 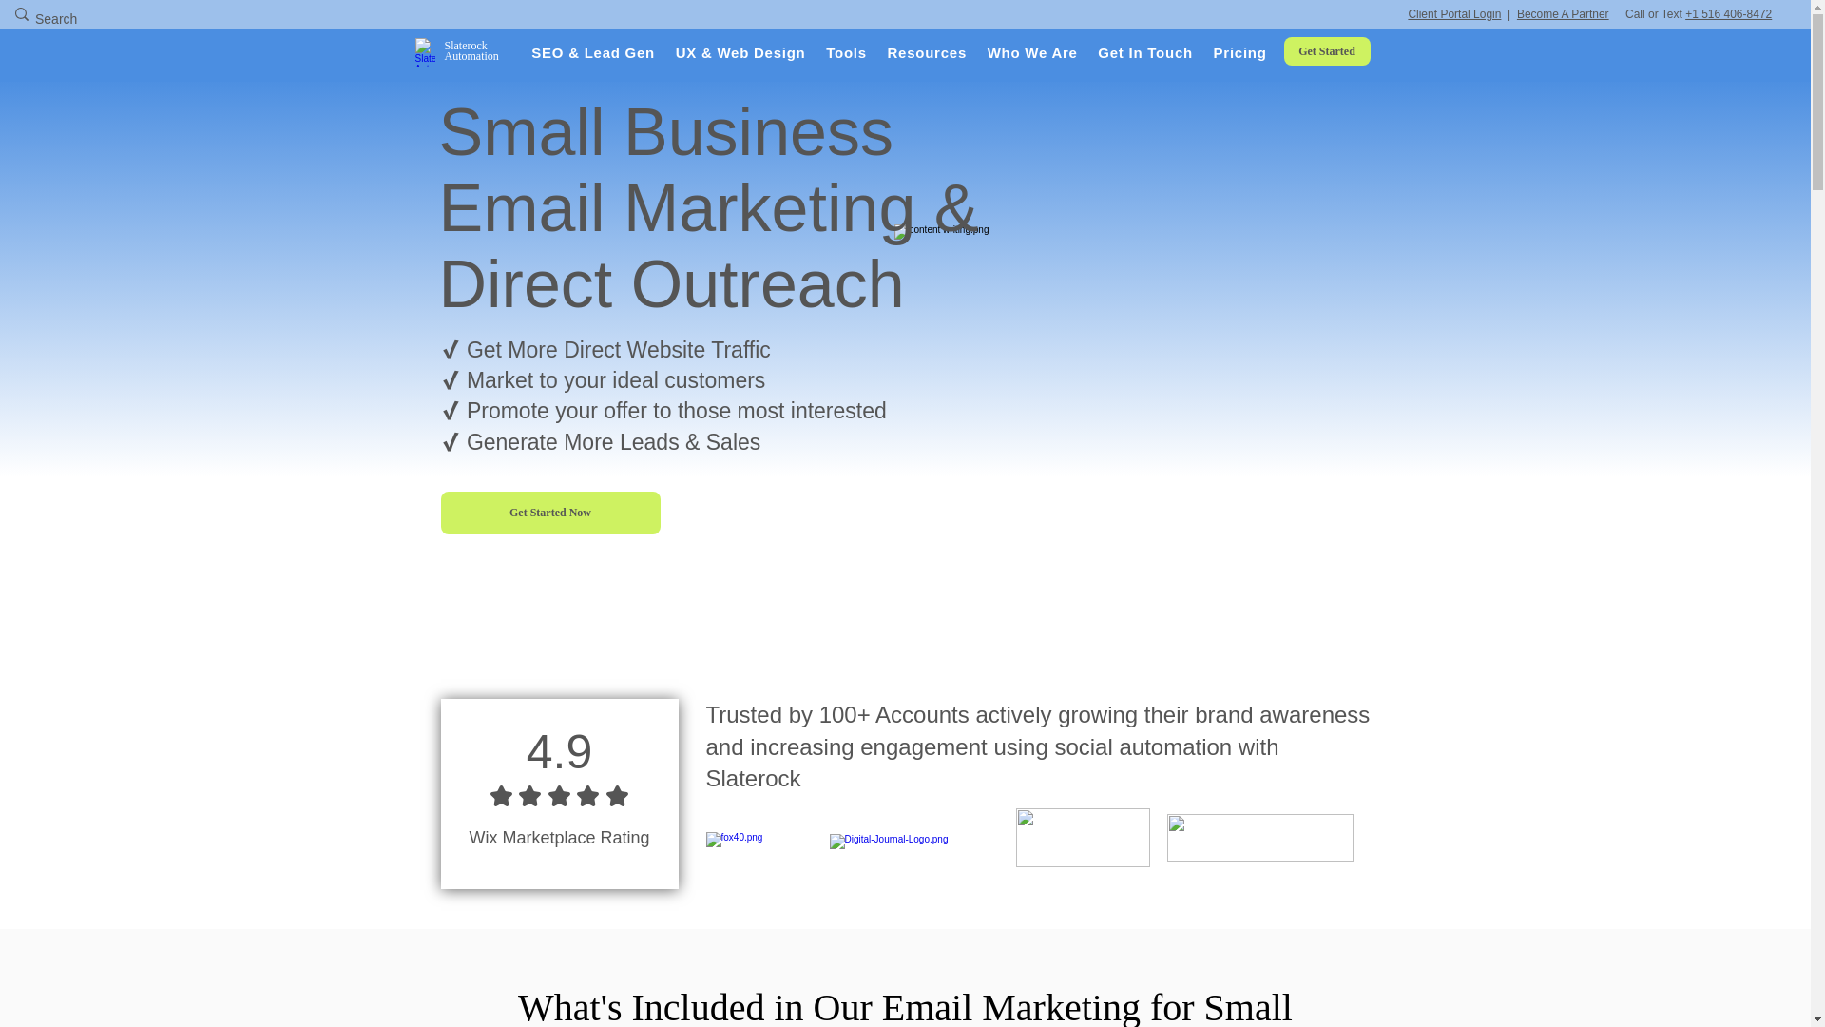 What do you see at coordinates (471, 50) in the screenshot?
I see `Slaterock Automation` at bounding box center [471, 50].